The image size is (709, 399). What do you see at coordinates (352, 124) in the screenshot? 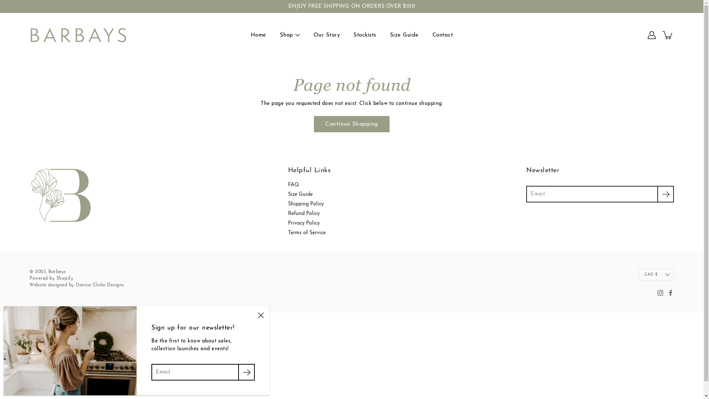
I see `Continue Shopping` at bounding box center [352, 124].